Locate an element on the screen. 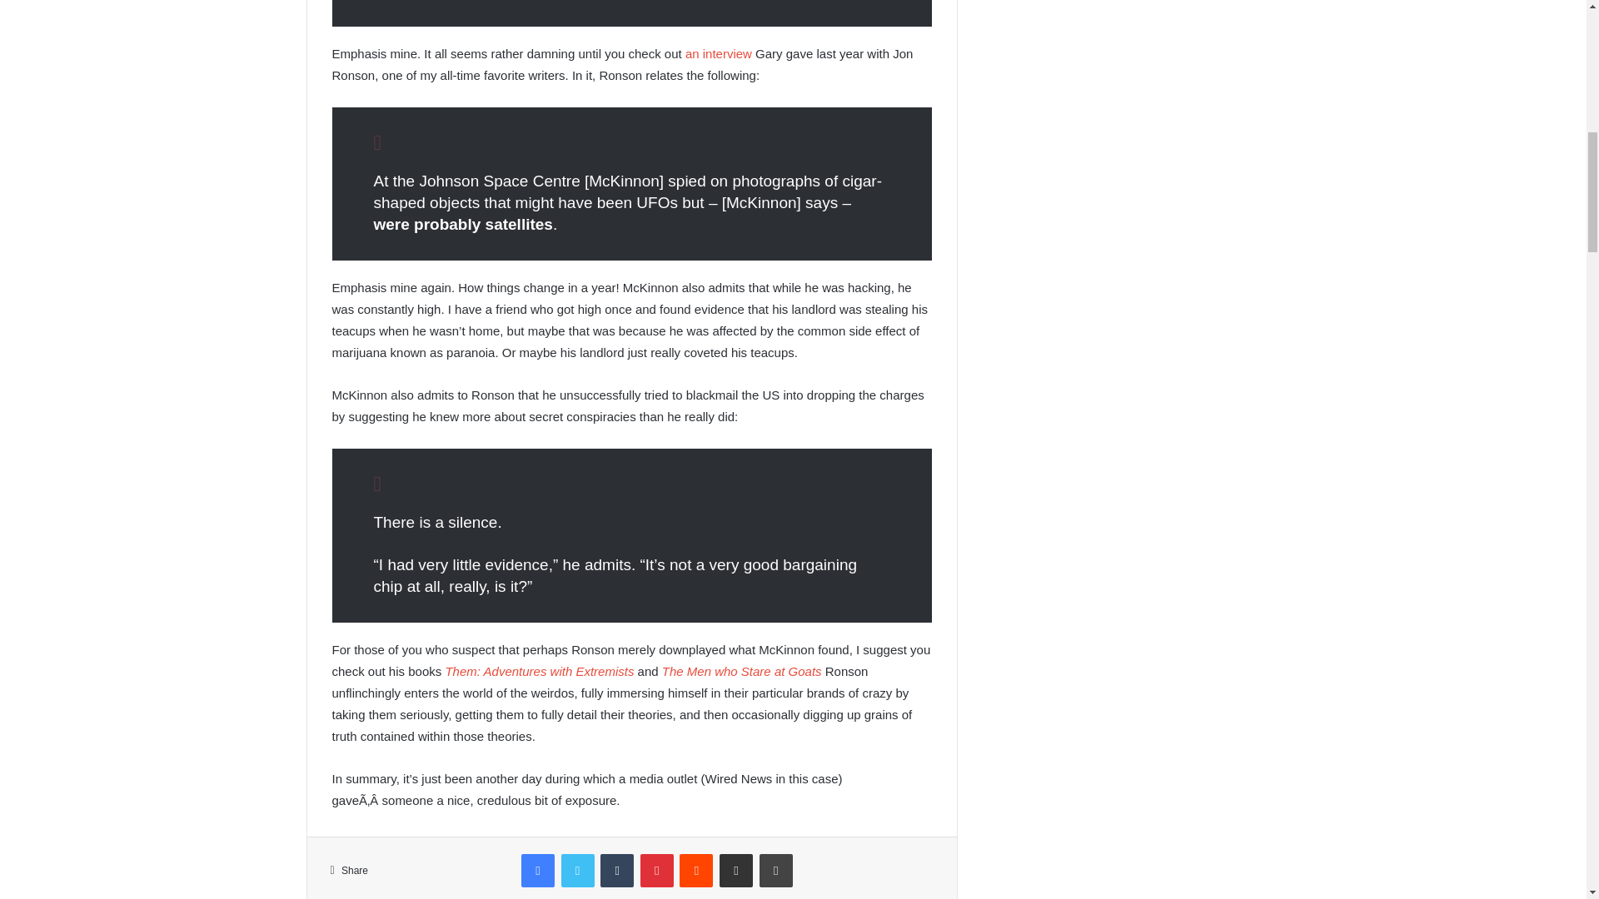 The image size is (1599, 899). Share via Email is located at coordinates (736, 871).